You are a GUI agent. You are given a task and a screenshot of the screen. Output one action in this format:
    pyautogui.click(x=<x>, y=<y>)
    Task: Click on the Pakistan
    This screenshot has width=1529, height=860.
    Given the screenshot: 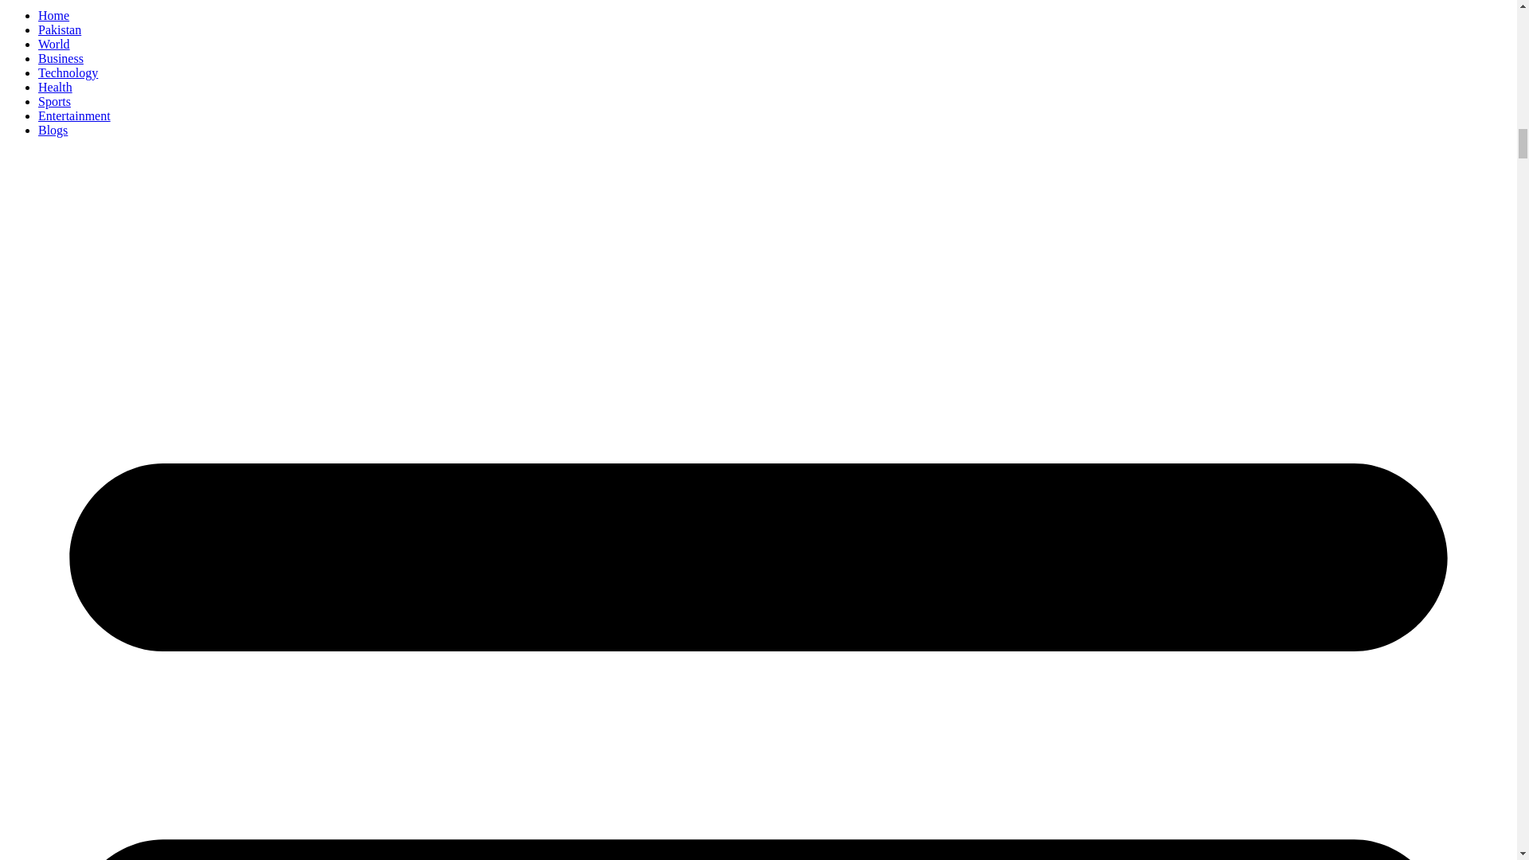 What is the action you would take?
    pyautogui.click(x=59, y=30)
    